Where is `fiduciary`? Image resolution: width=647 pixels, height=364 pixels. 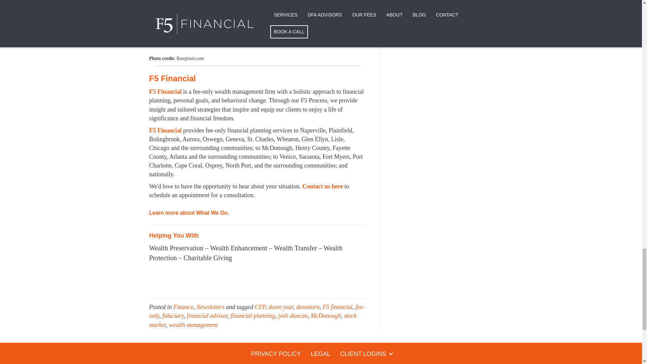
fiduciary is located at coordinates (173, 315).